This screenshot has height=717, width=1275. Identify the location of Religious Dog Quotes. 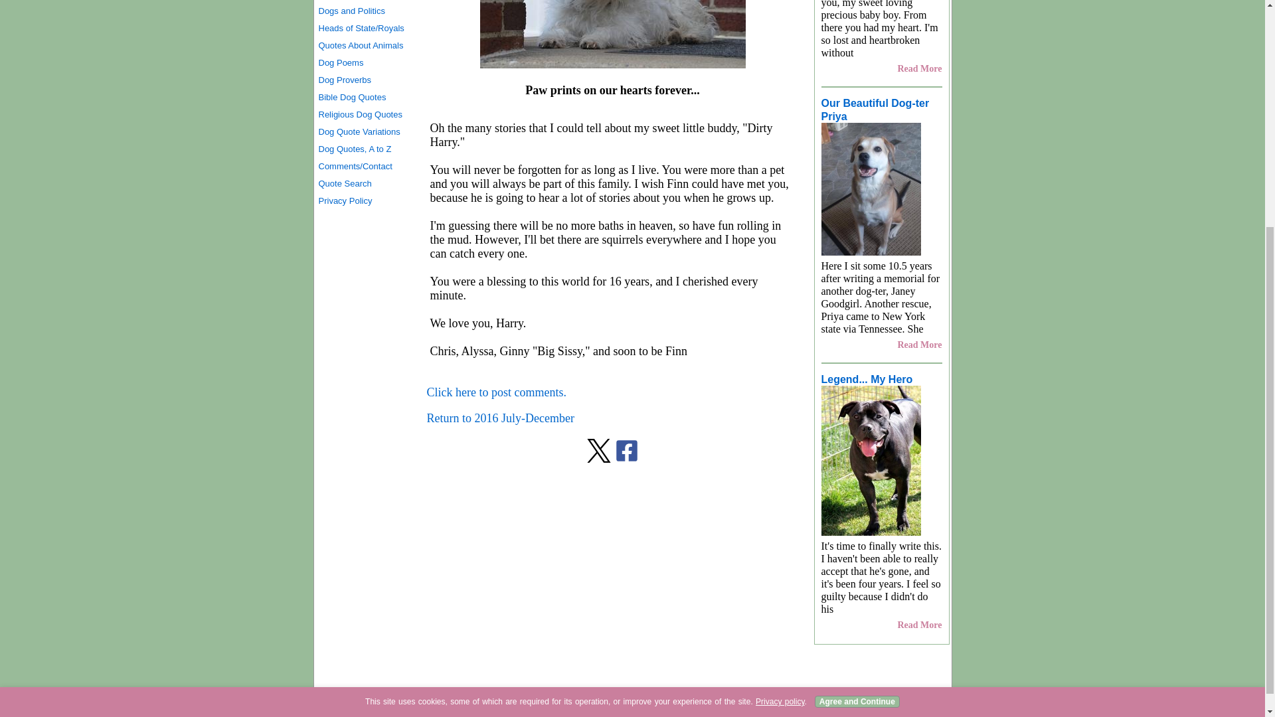
(367, 114).